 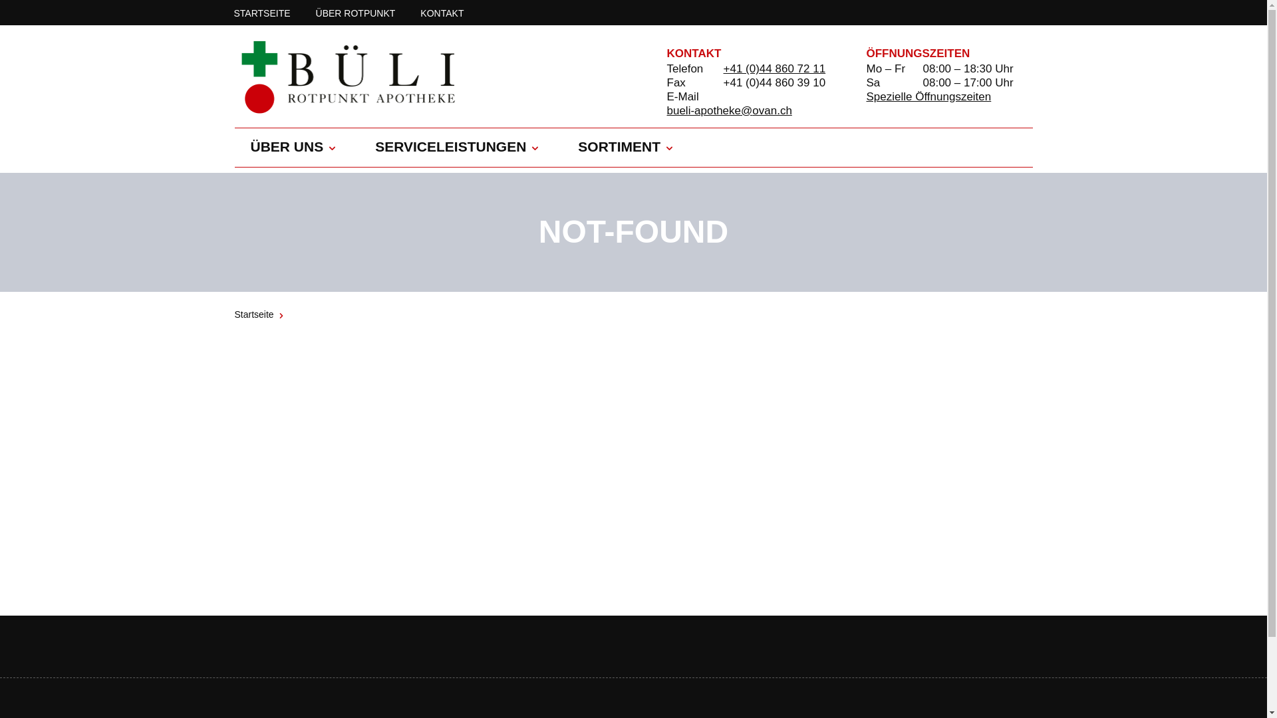 I want to click on bueli-apotheke@ovan.ch, so click(x=729, y=110).